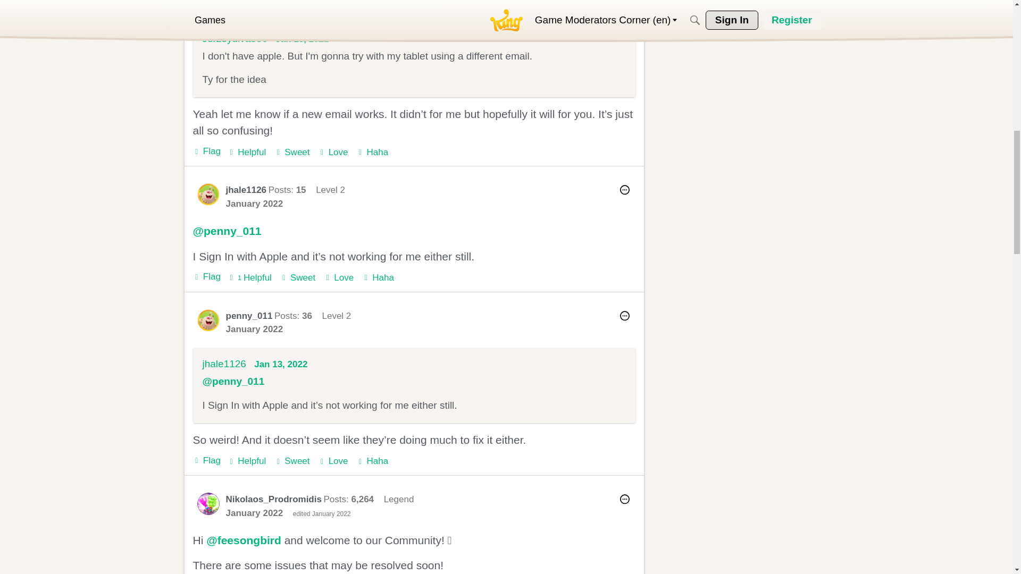 Image resolution: width=1021 pixels, height=574 pixels. Describe the element at coordinates (206, 151) in the screenshot. I see `Flag` at that location.